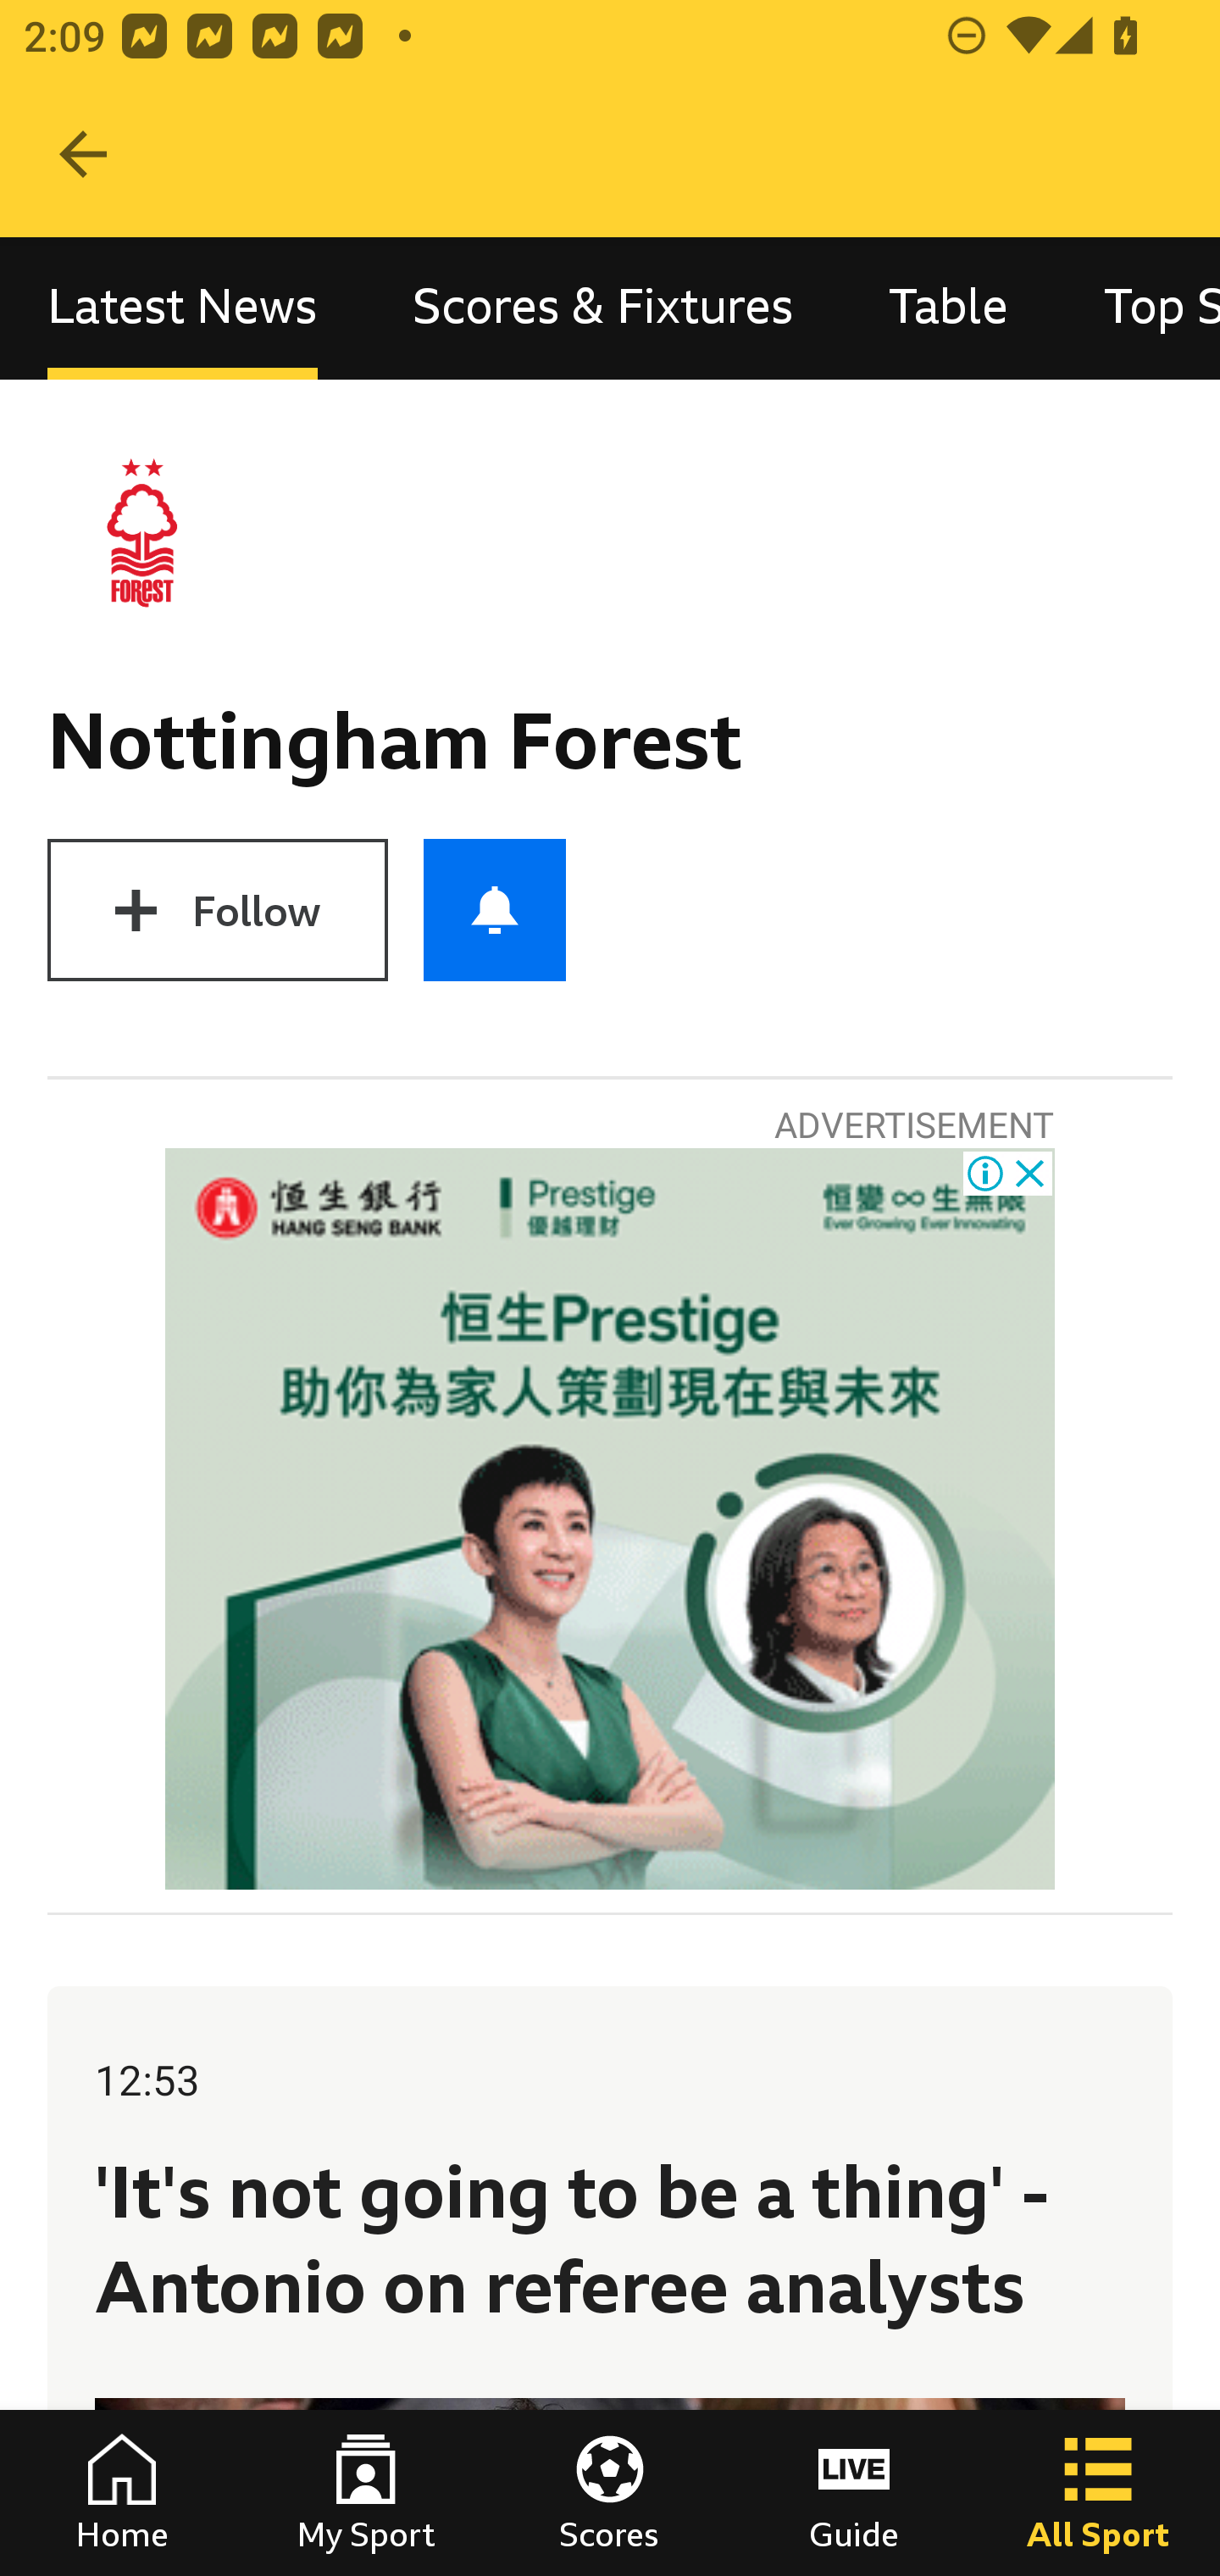  What do you see at coordinates (83, 154) in the screenshot?
I see `Navigate up` at bounding box center [83, 154].